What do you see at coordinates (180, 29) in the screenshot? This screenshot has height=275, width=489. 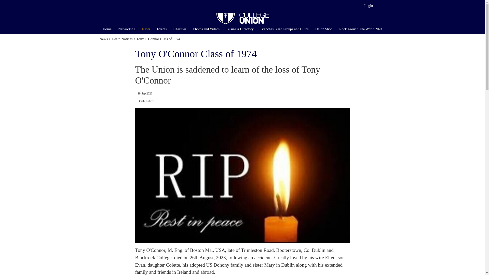 I see `Charities` at bounding box center [180, 29].